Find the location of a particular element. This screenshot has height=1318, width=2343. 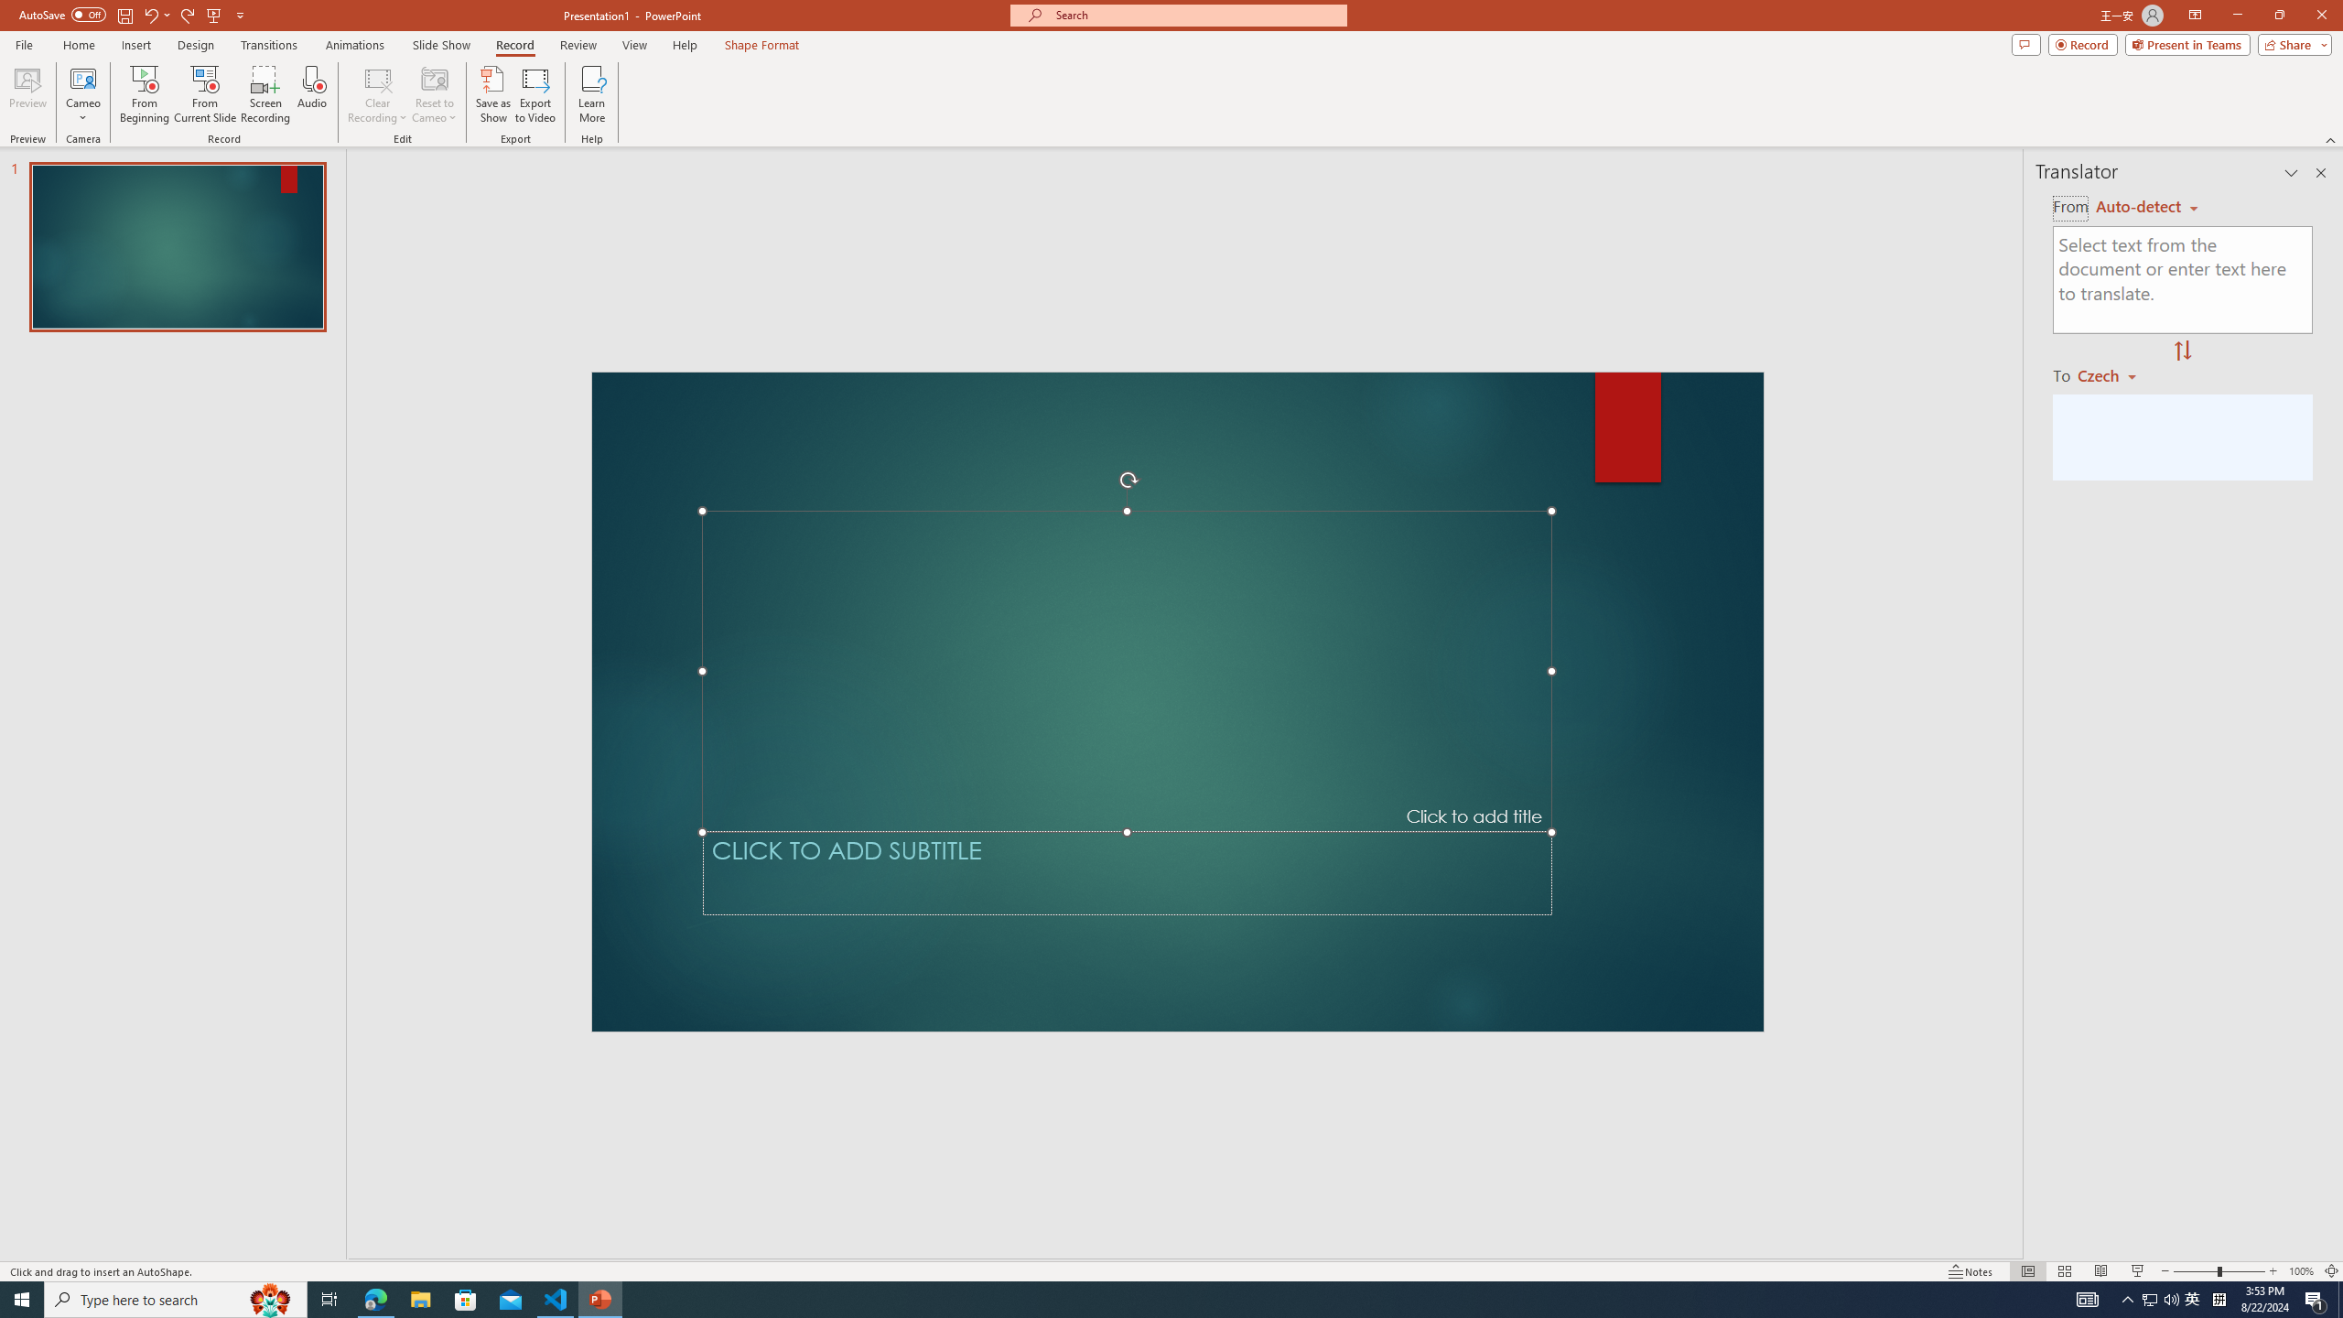

Notes  is located at coordinates (1971, 1271).